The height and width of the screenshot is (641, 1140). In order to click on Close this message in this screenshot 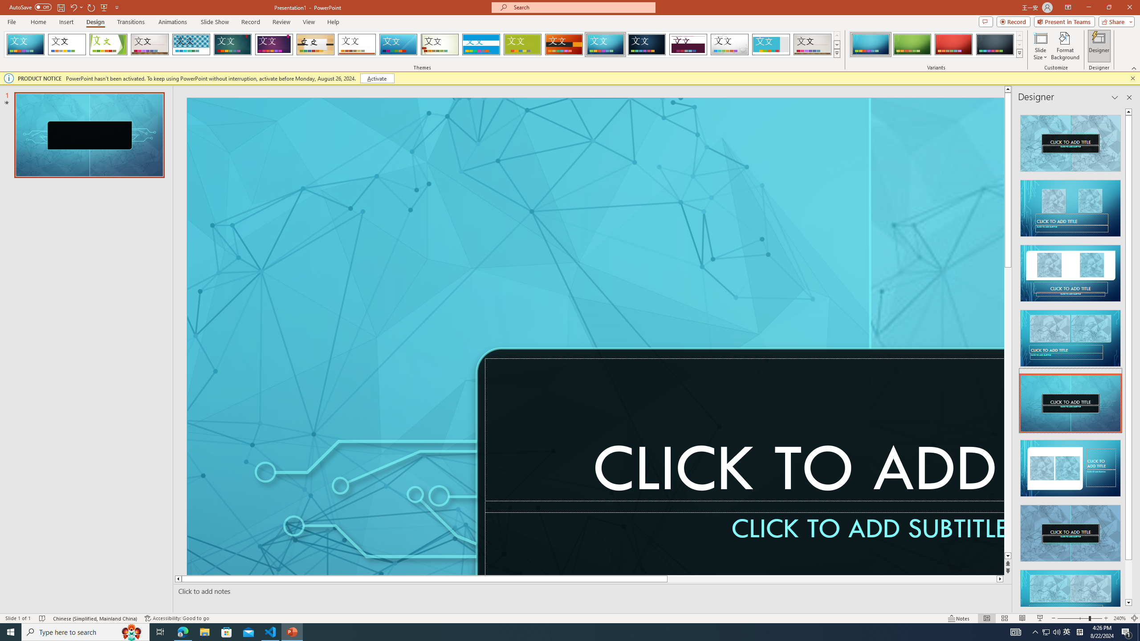, I will do `click(1132, 78)`.